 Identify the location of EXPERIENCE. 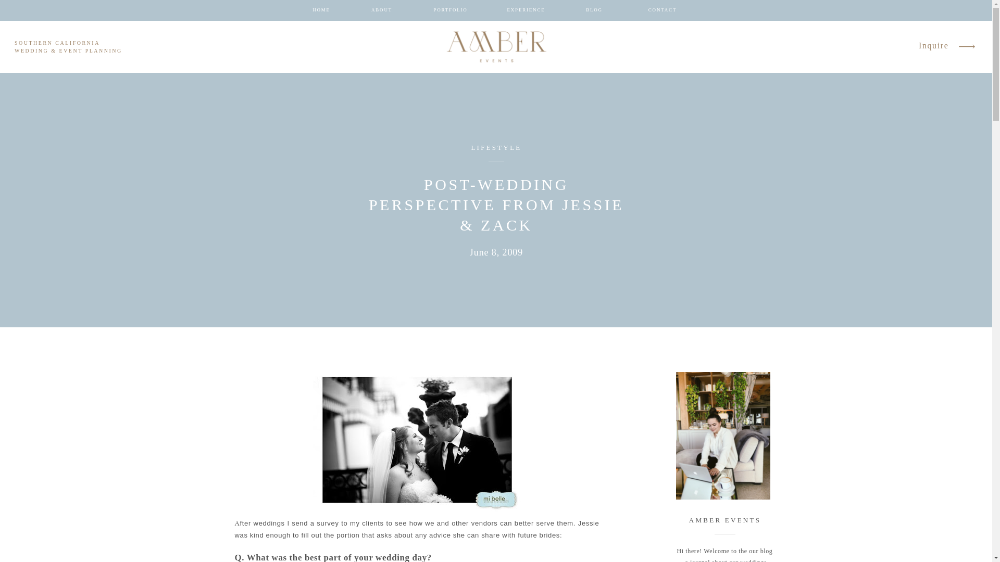
(526, 10).